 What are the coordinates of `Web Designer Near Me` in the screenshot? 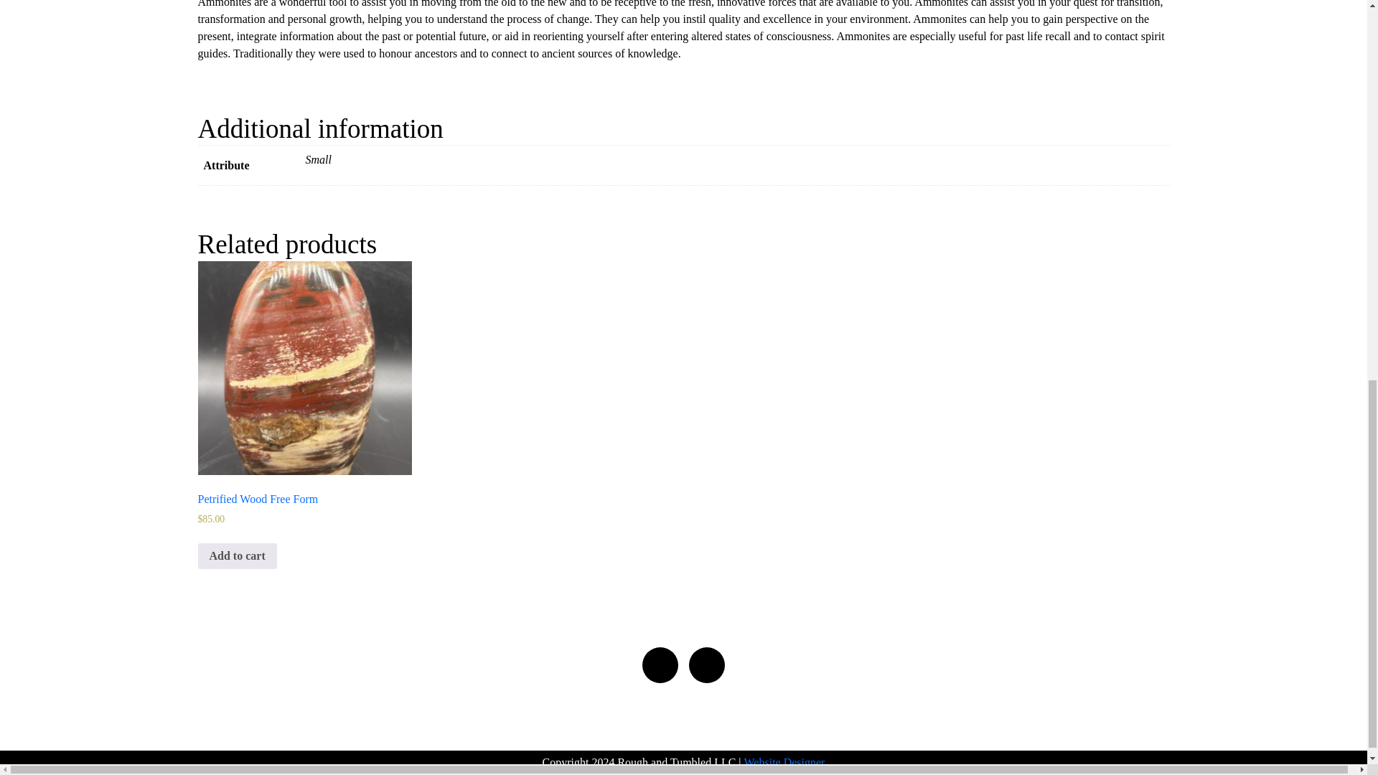 It's located at (784, 762).